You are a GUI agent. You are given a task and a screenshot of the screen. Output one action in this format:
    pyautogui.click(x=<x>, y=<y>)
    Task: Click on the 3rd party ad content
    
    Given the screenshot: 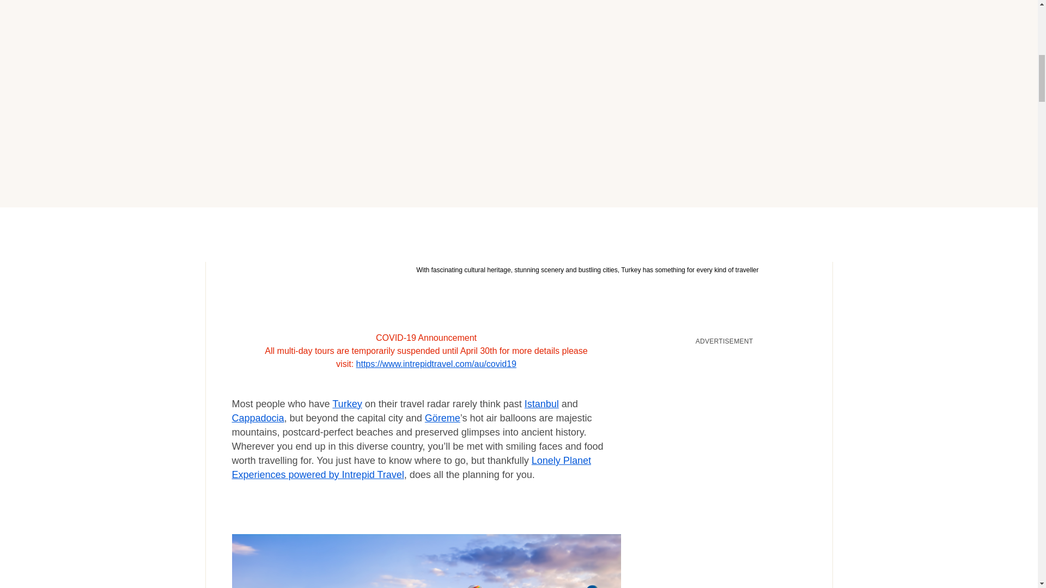 What is the action you would take?
    pyautogui.click(x=725, y=419)
    